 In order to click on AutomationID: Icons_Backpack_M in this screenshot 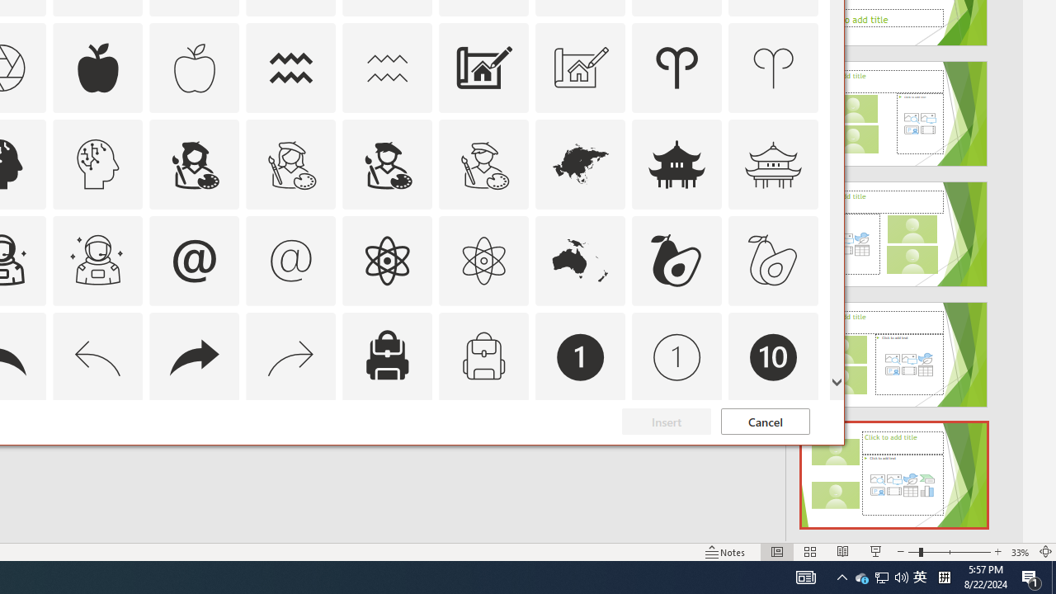, I will do `click(483, 356)`.